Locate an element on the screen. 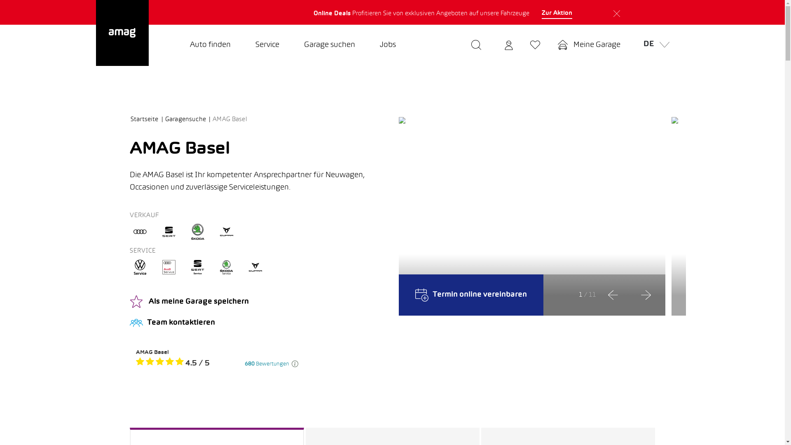 The height and width of the screenshot is (445, 791). Zur Aktion is located at coordinates (557, 14).